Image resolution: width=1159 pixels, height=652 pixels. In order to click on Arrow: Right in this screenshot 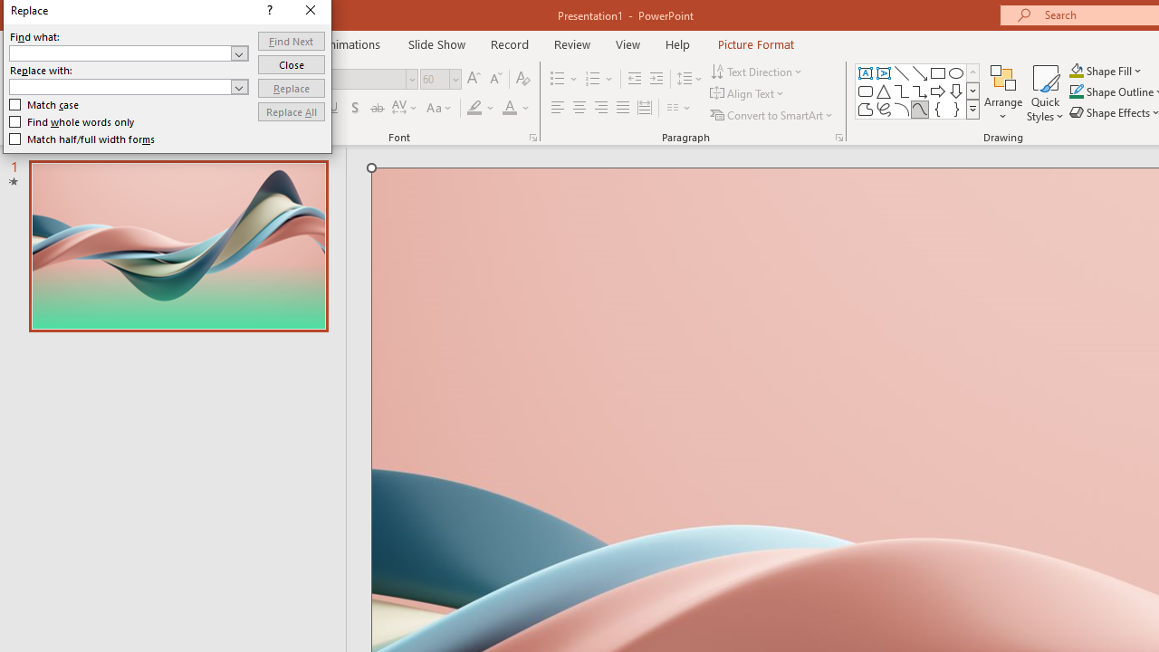, I will do `click(938, 91)`.